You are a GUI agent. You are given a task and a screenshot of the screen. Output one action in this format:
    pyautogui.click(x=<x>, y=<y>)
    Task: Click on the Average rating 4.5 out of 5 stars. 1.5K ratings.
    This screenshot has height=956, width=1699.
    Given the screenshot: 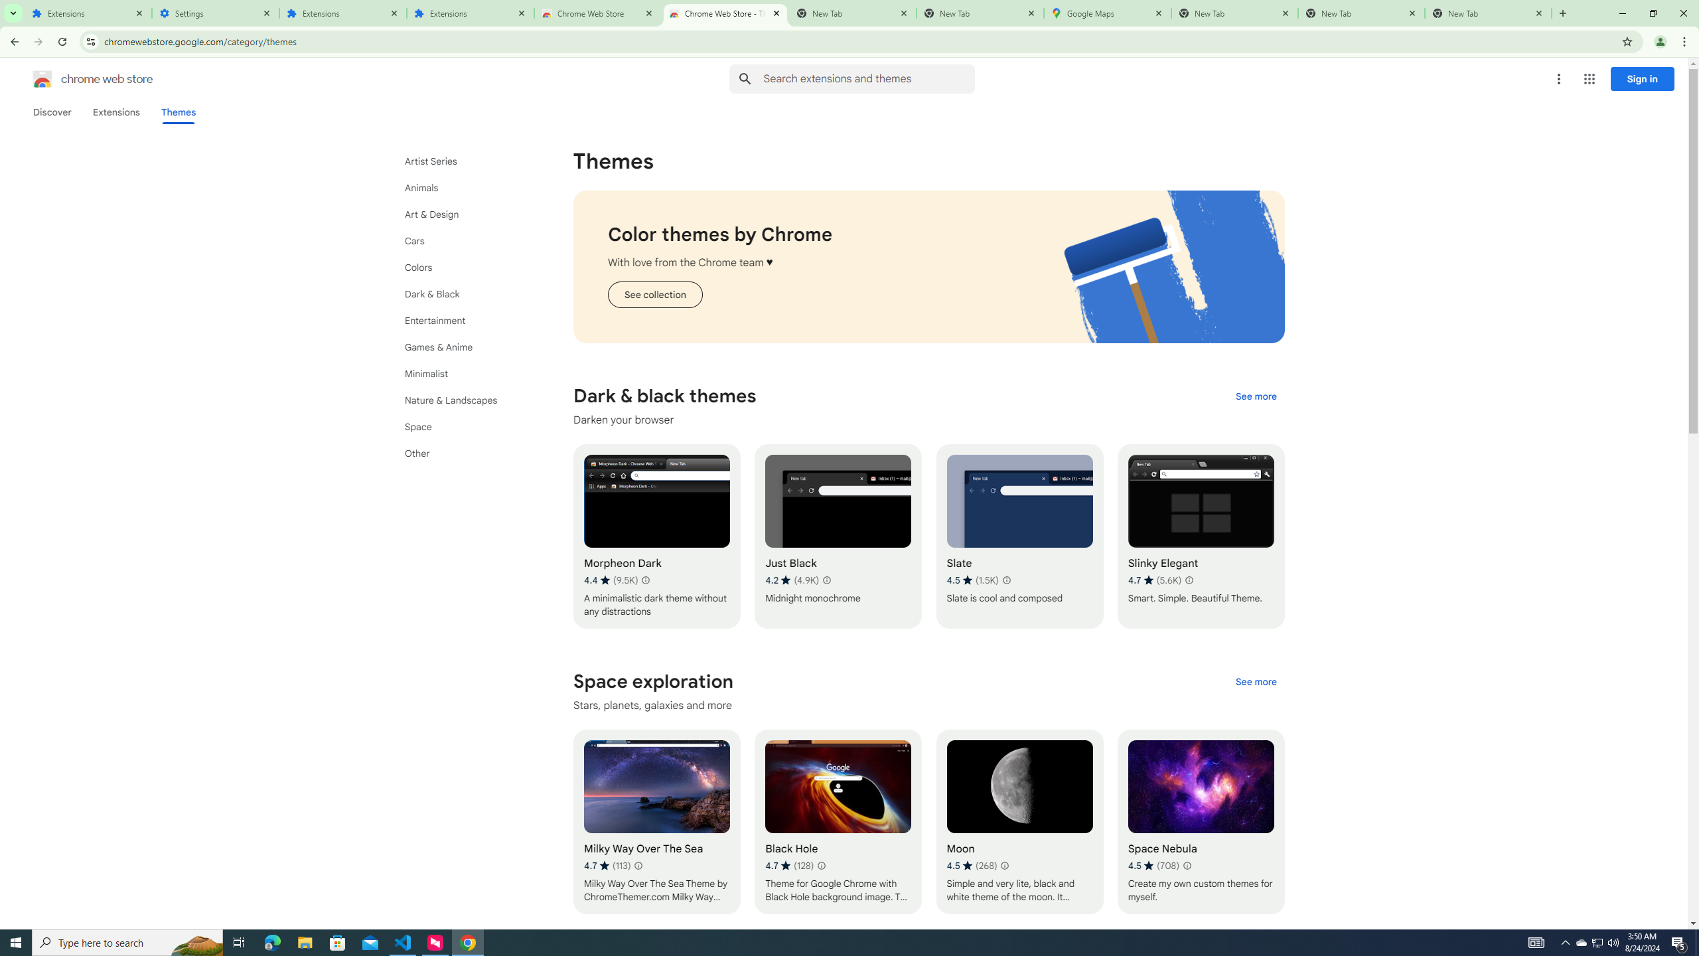 What is the action you would take?
    pyautogui.click(x=972, y=580)
    